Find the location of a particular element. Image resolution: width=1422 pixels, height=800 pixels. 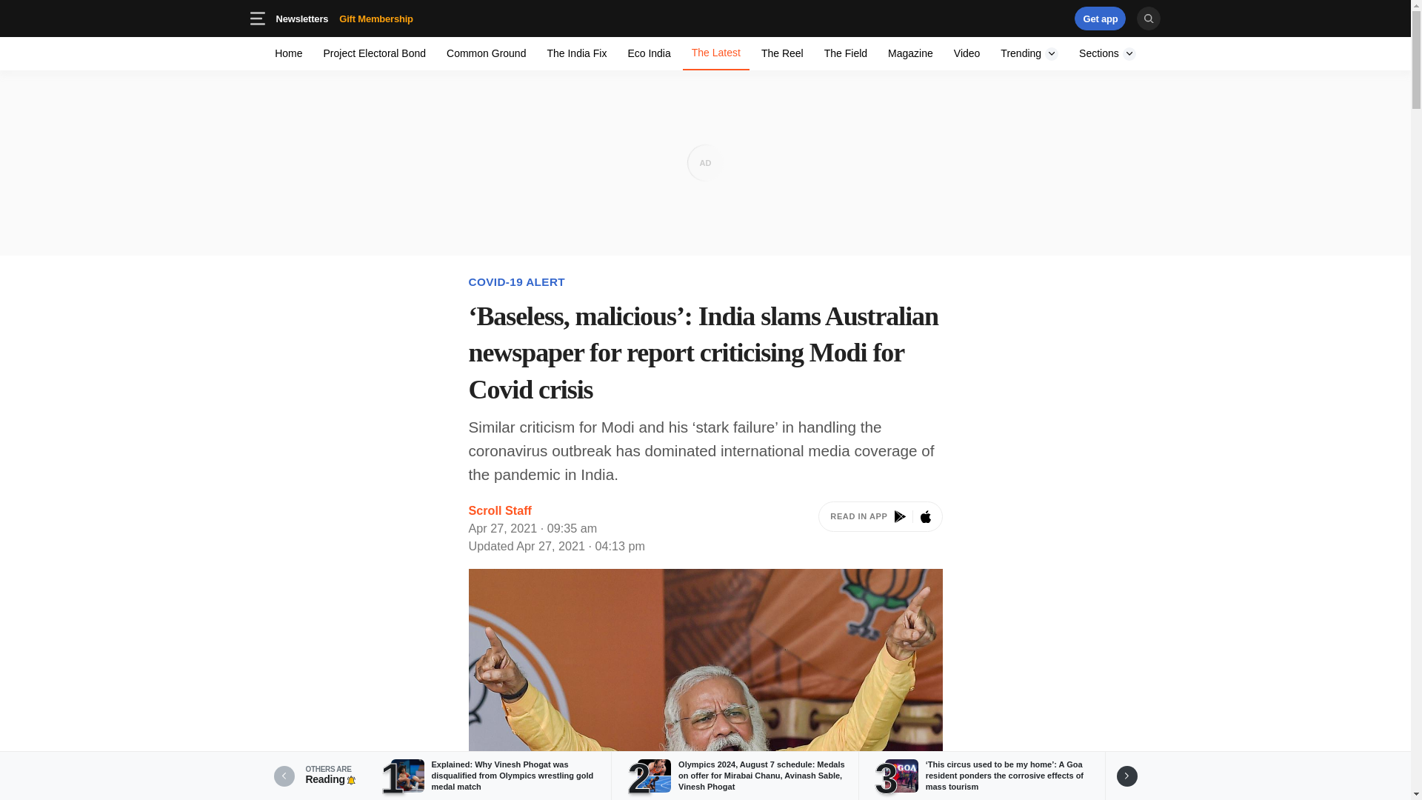

The Reel is located at coordinates (376, 18).